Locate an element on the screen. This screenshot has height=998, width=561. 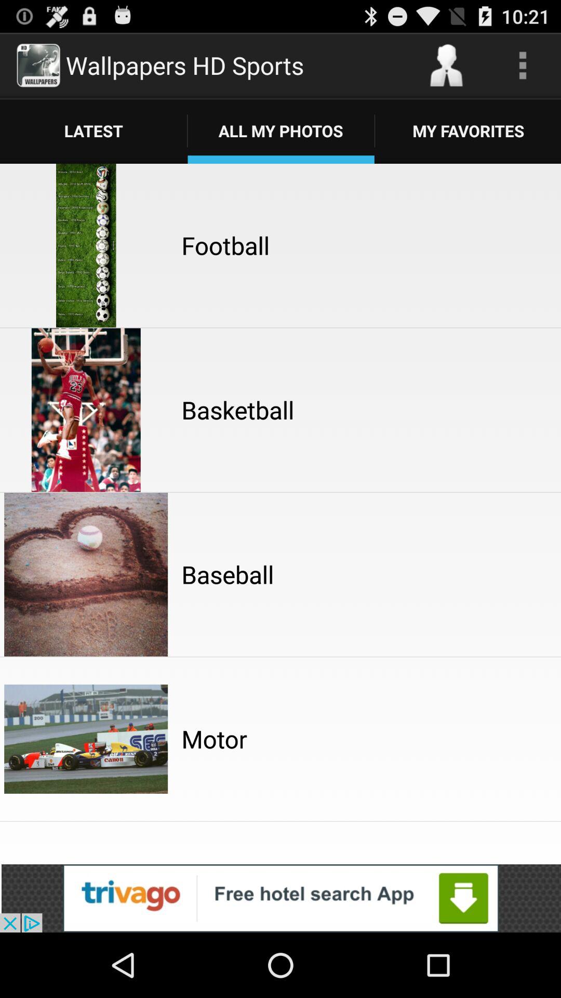
icon is located at coordinates (523, 65).